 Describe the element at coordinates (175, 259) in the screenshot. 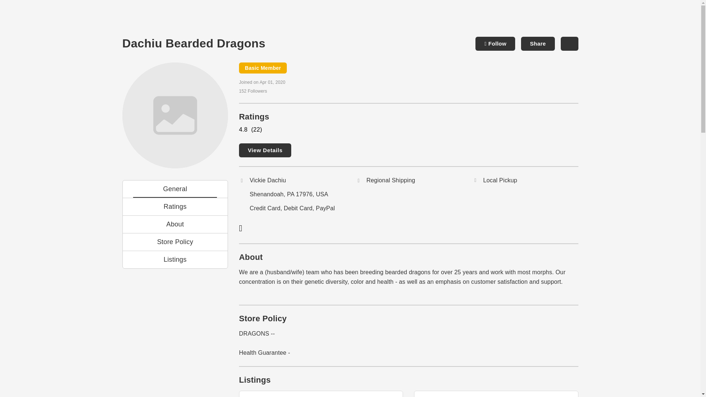

I see `Listings` at that location.